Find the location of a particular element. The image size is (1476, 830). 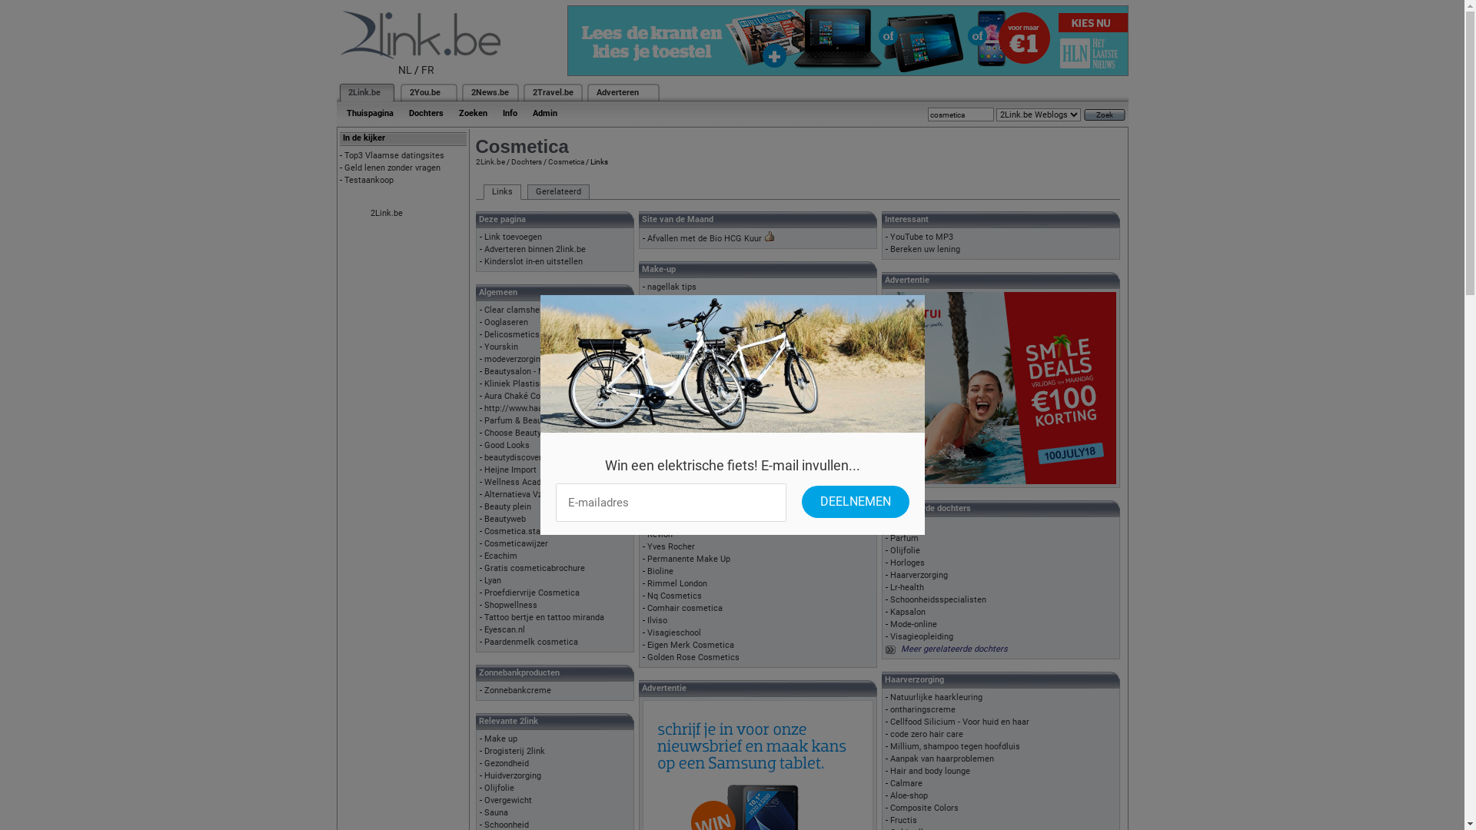

Revlon is located at coordinates (660, 535).